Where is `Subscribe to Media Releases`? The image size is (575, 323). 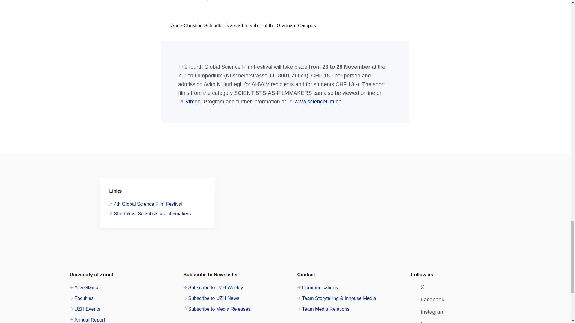
Subscribe to Media Releases is located at coordinates (217, 309).